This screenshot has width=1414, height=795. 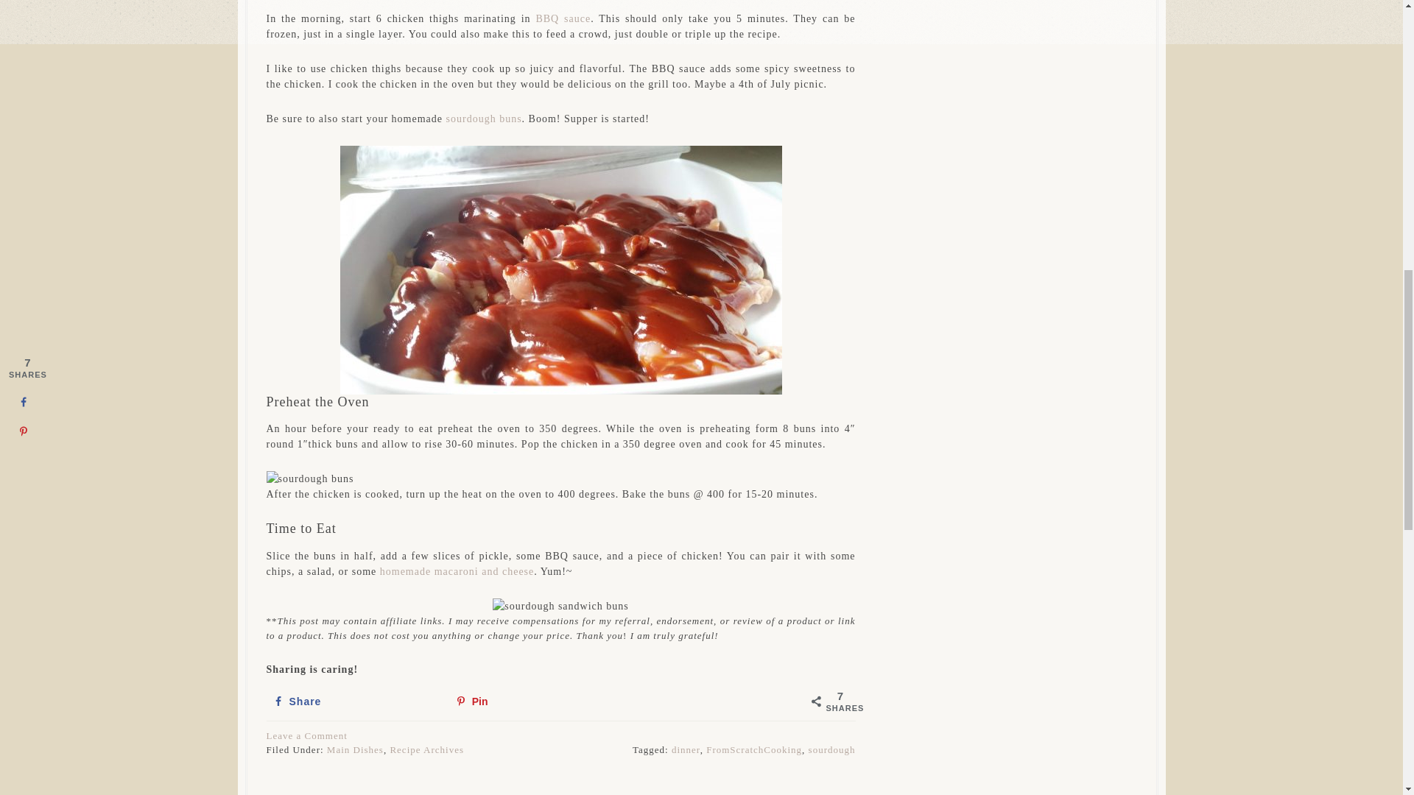 I want to click on homemade macaroni and cheese, so click(x=457, y=571).